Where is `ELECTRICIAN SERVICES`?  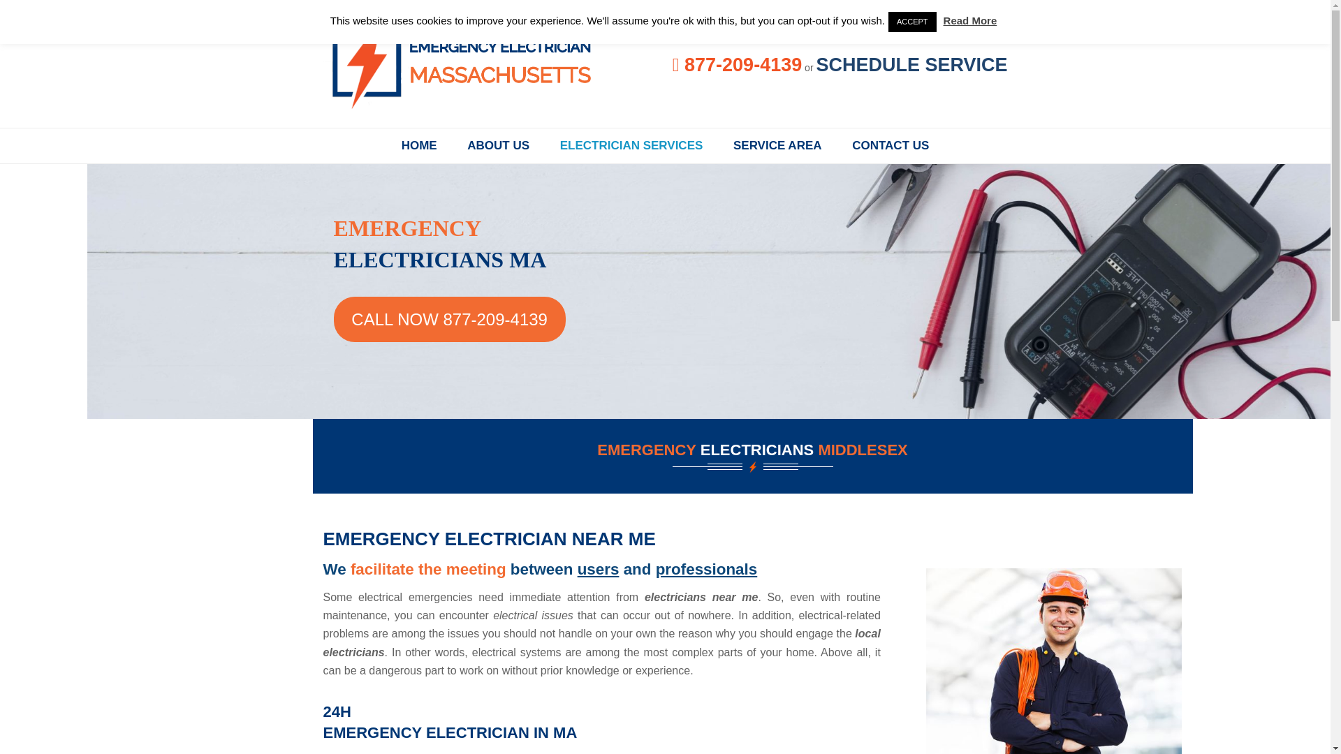
ELECTRICIAN SERVICES is located at coordinates (631, 145).